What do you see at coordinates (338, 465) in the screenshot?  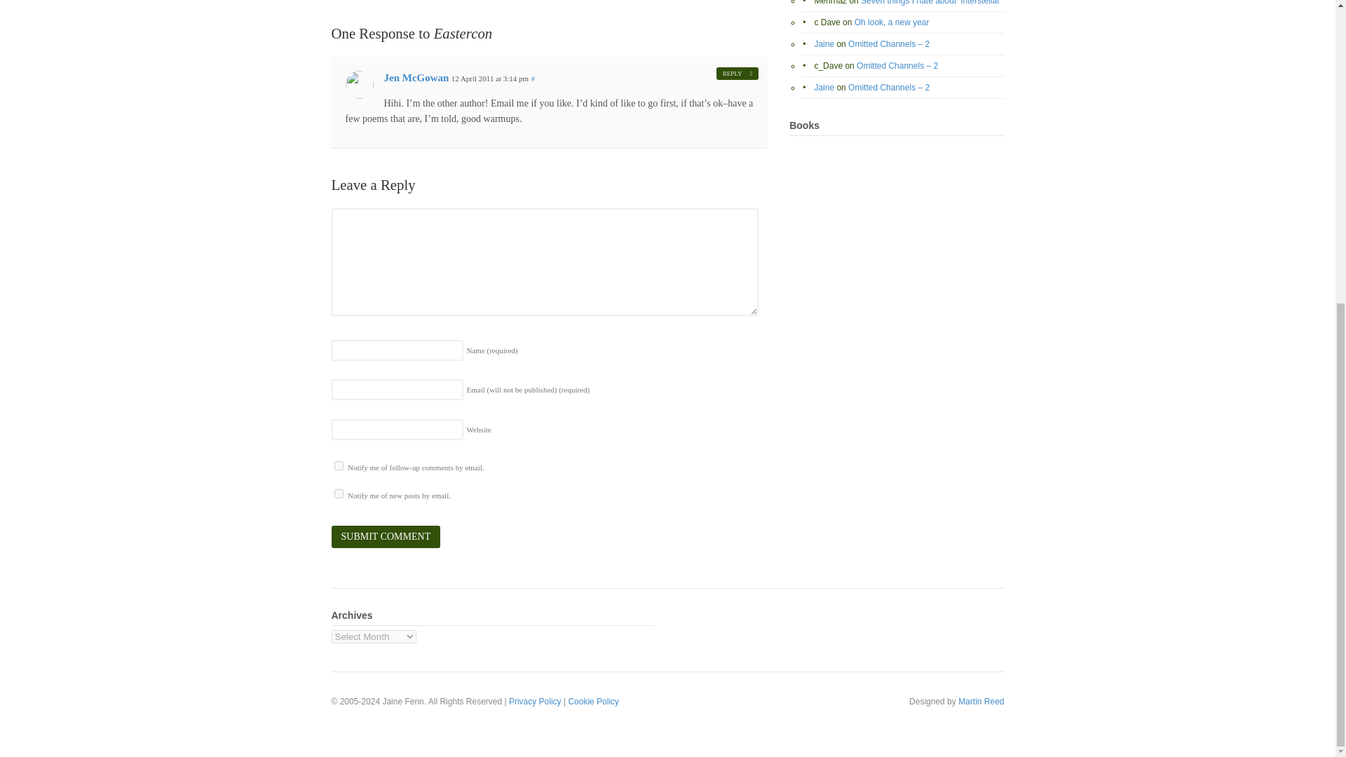 I see `subscribe` at bounding box center [338, 465].